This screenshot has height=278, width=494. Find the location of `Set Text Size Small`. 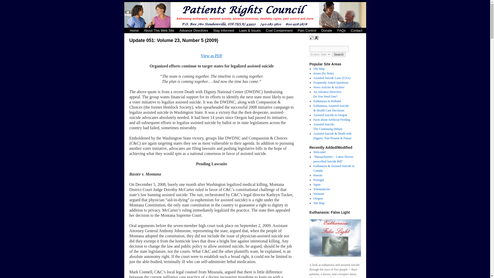

Set Text Size Small is located at coordinates (311, 38).